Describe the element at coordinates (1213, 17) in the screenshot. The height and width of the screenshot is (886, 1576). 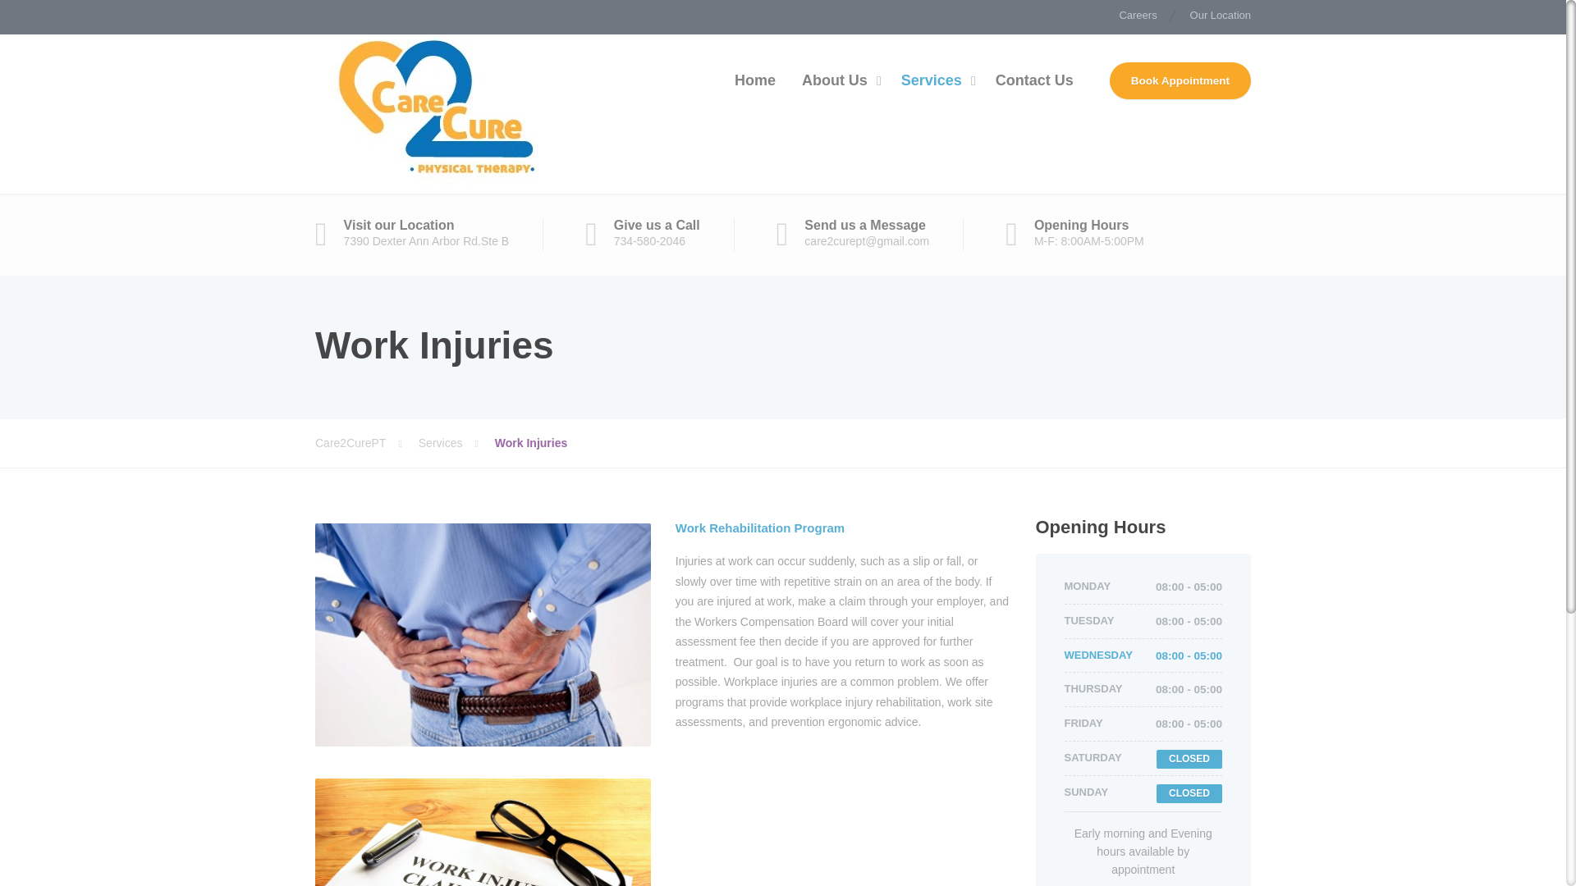
I see `Our Location` at that location.